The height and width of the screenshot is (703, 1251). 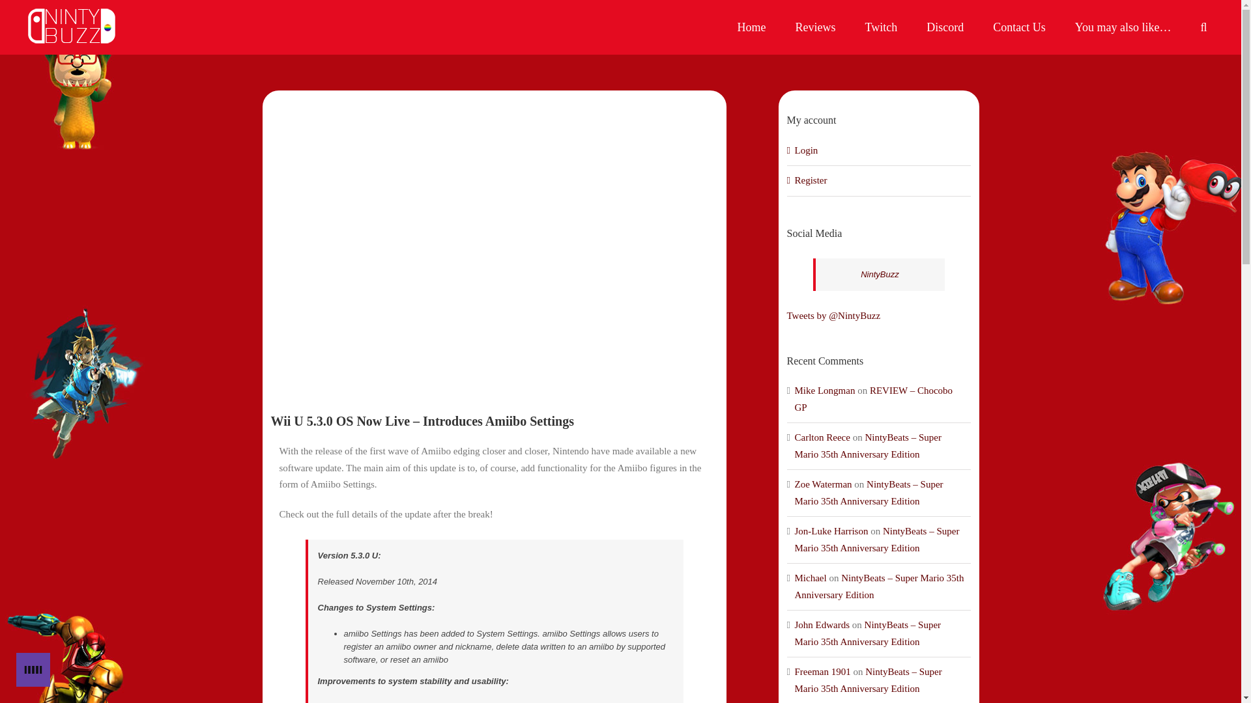 I want to click on Home, so click(x=752, y=27).